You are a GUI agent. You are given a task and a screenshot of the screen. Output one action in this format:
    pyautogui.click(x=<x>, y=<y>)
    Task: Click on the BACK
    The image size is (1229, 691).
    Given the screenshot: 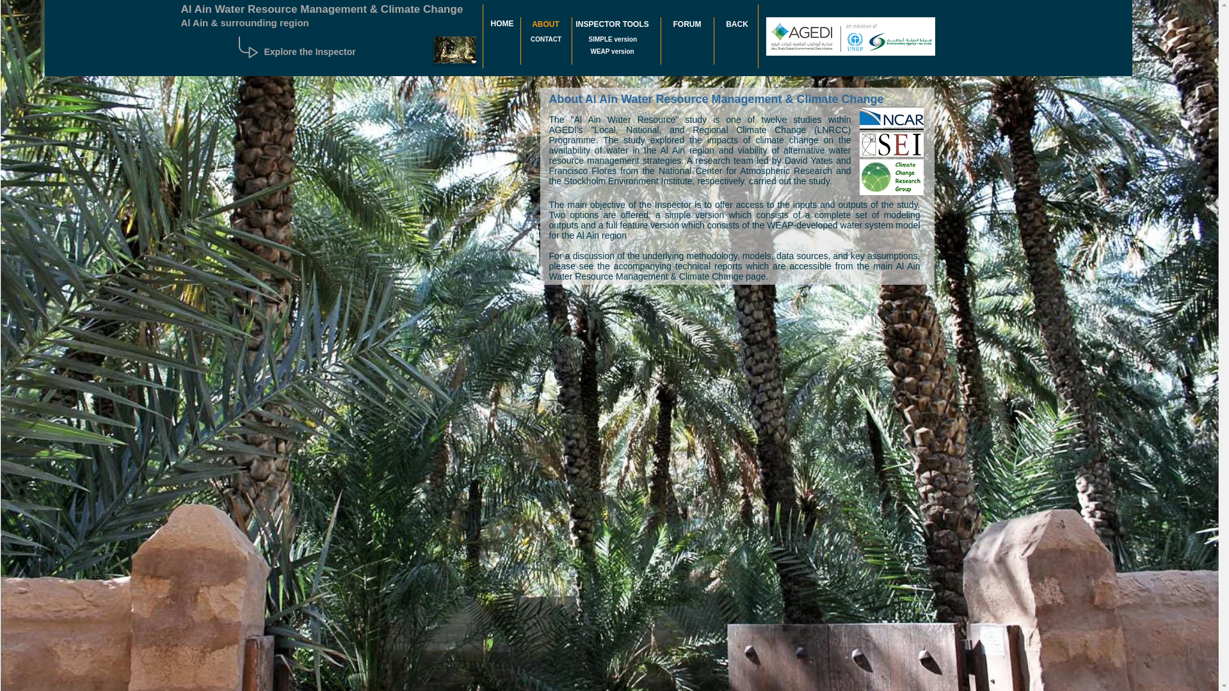 What is the action you would take?
    pyautogui.click(x=737, y=24)
    